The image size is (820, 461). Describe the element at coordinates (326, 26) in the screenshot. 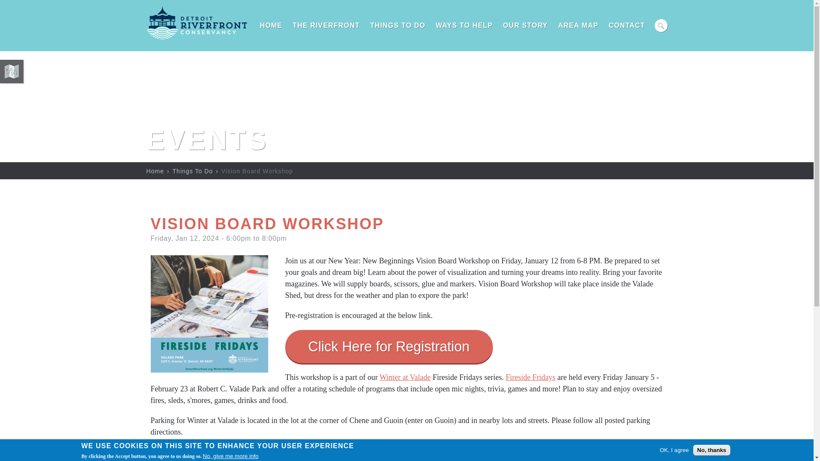

I see `THE RIVERFRONT` at that location.